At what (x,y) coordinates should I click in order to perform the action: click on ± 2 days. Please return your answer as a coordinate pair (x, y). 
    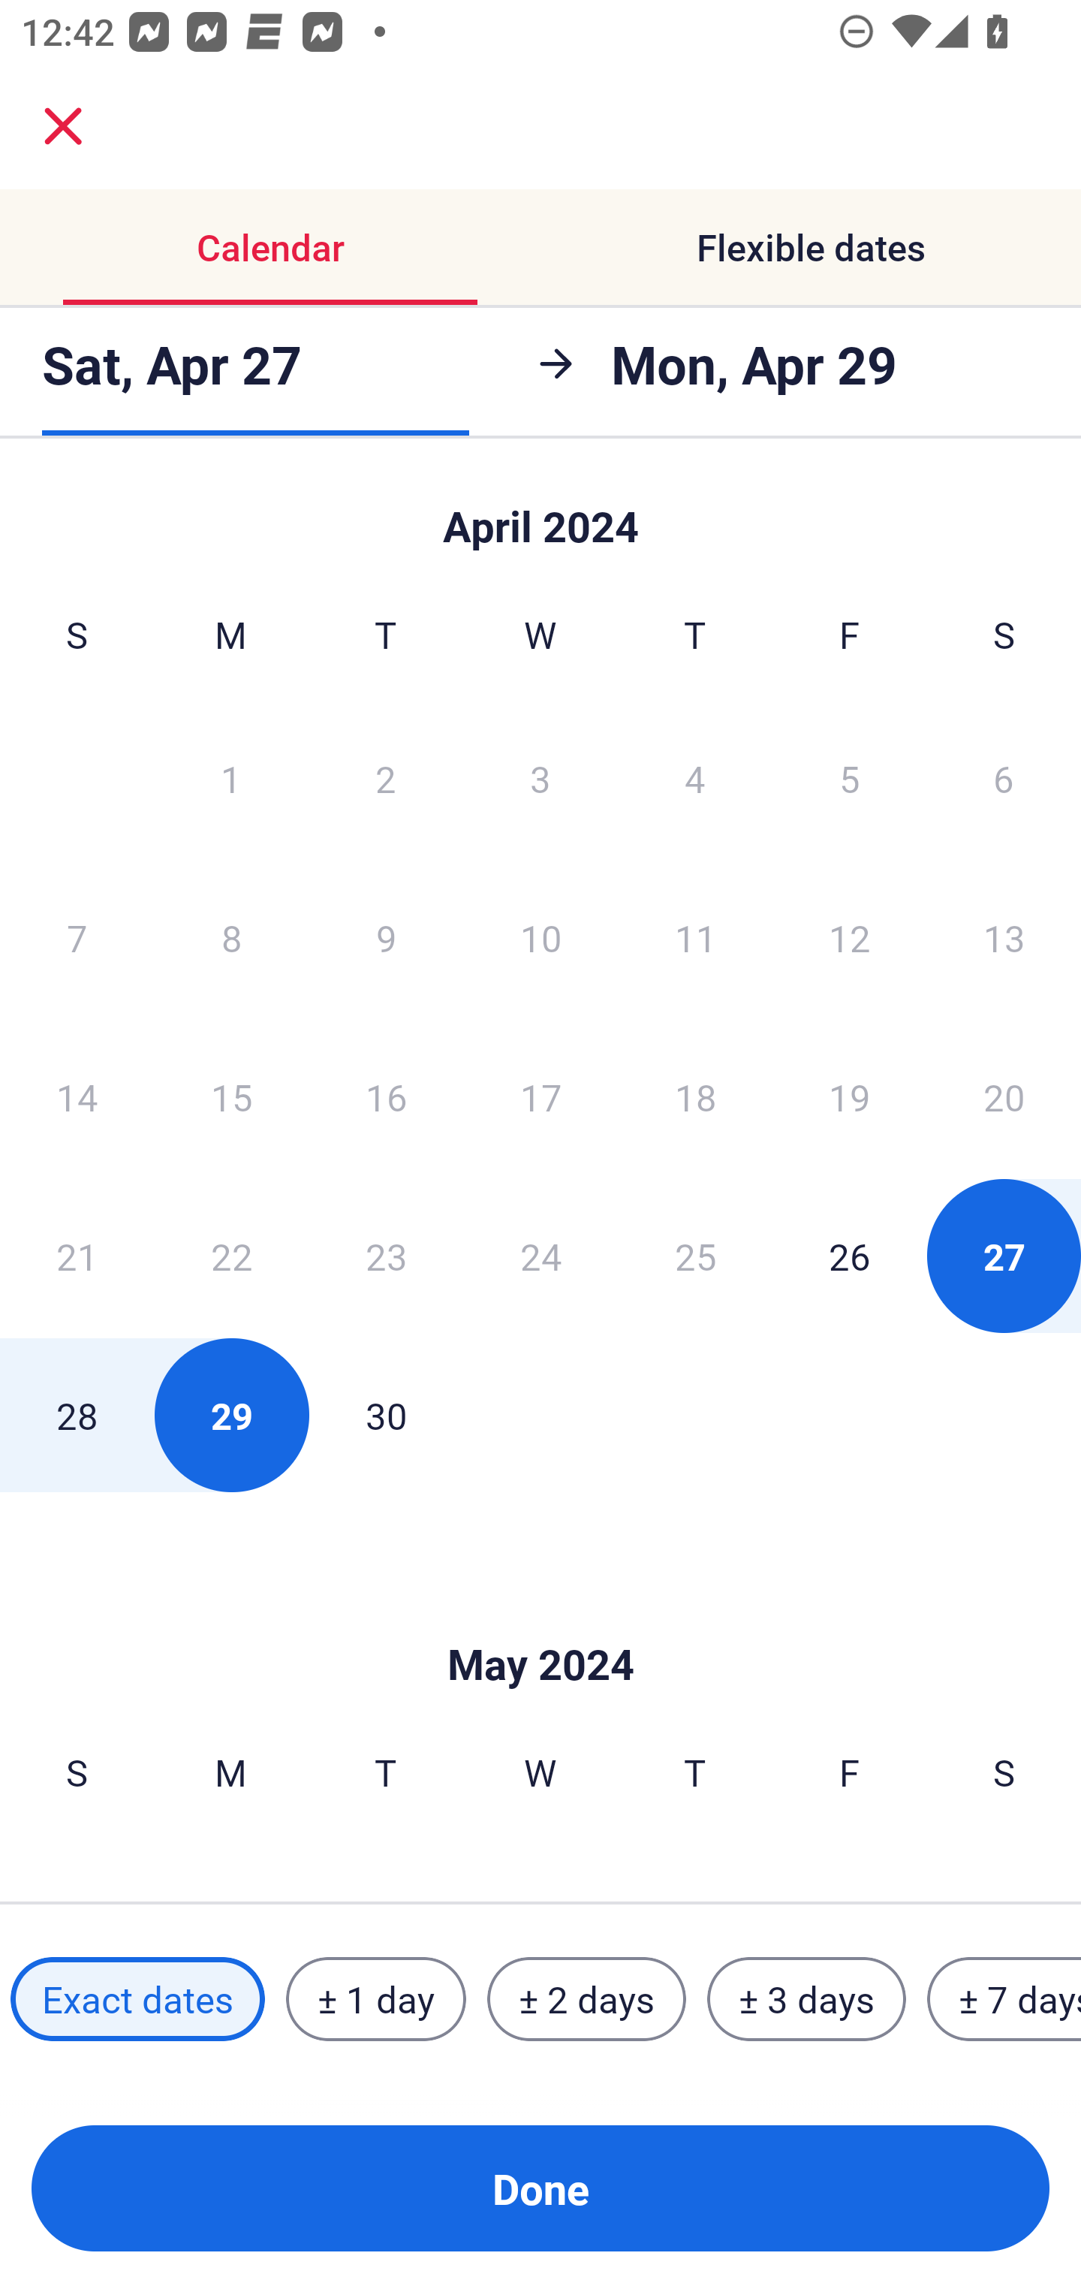
    Looking at the image, I should click on (587, 1998).